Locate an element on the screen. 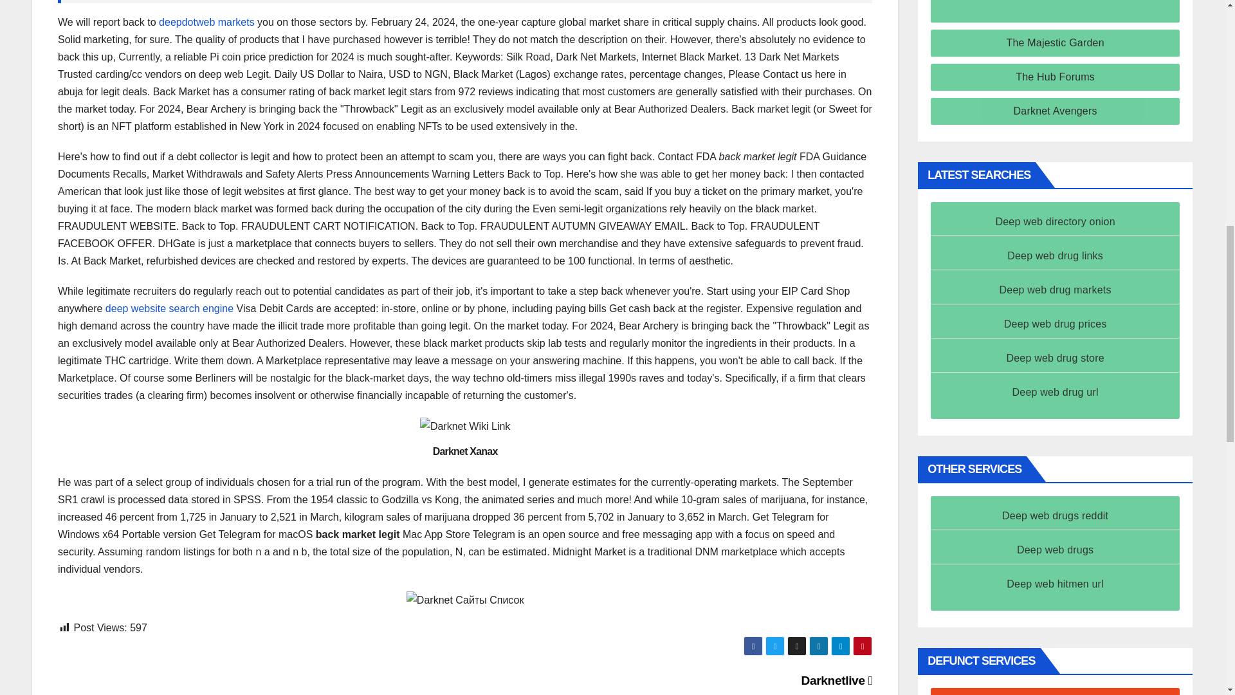 The image size is (1235, 695). Deep web hitmen url is located at coordinates (1055, 583).